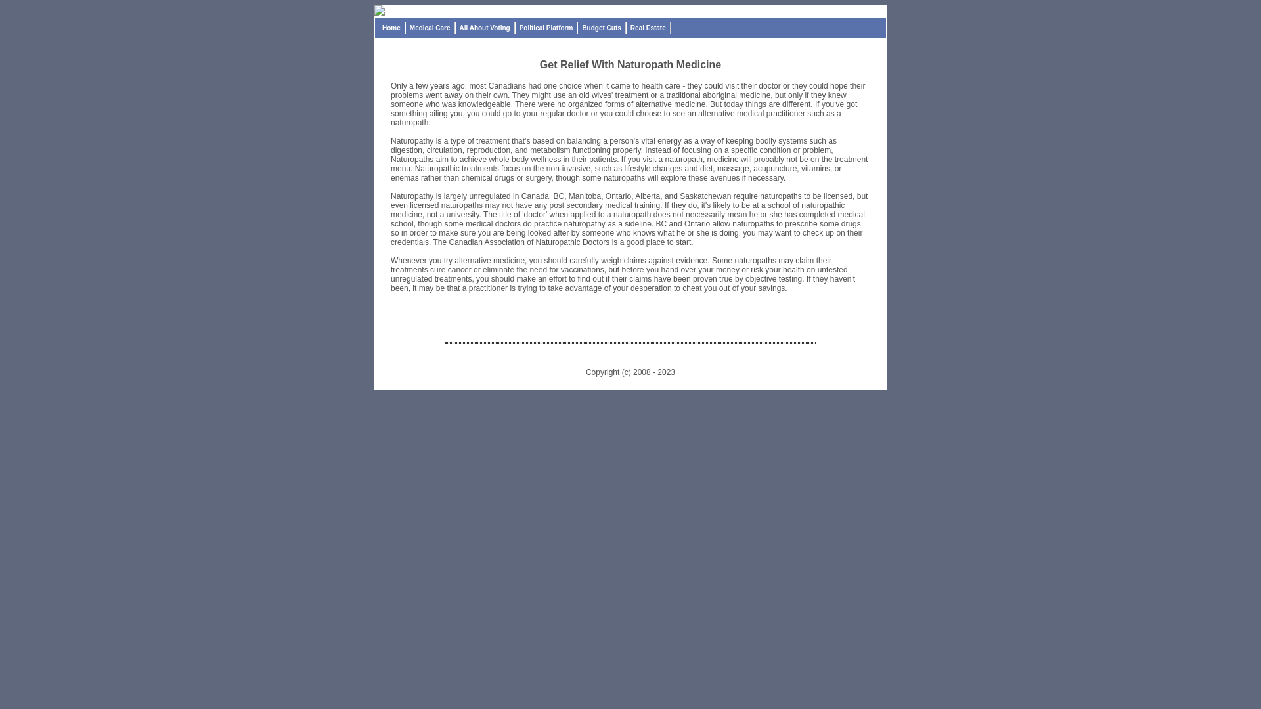 The height and width of the screenshot is (709, 1261). What do you see at coordinates (485, 28) in the screenshot?
I see `All About Voting` at bounding box center [485, 28].